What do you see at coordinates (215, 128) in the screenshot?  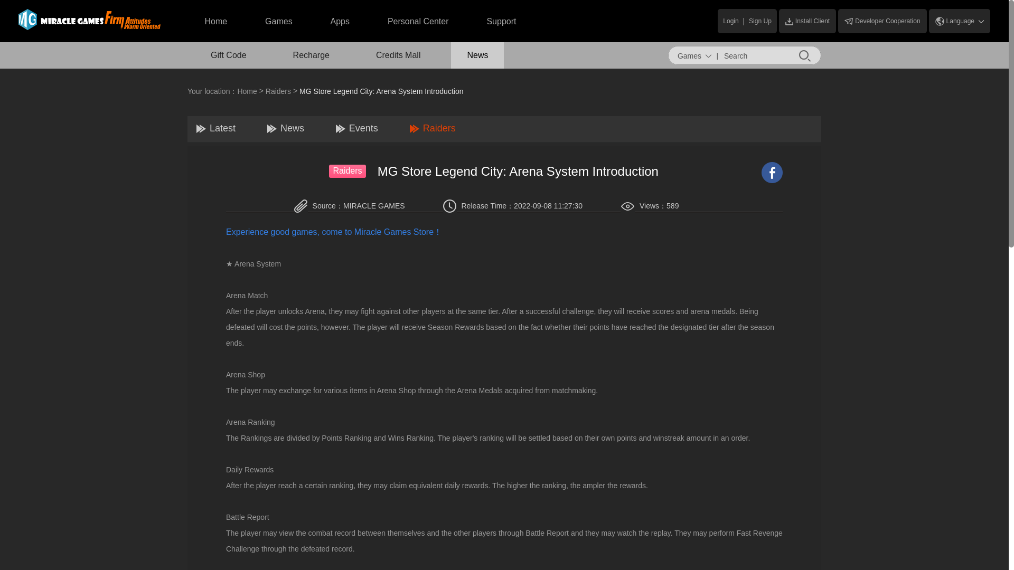 I see `Latest` at bounding box center [215, 128].